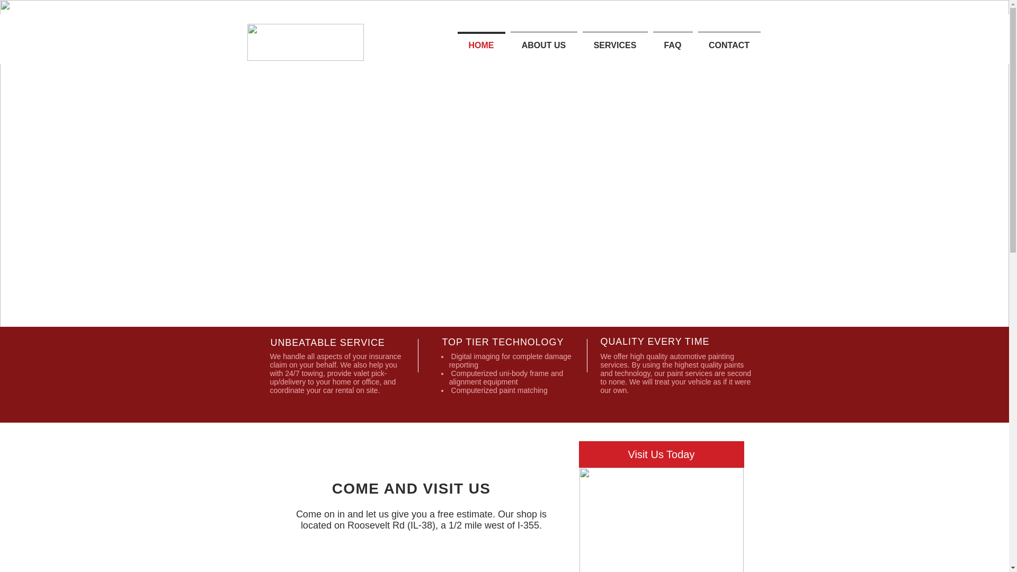  Describe the element at coordinates (481, 40) in the screenshot. I see `HOME` at that location.